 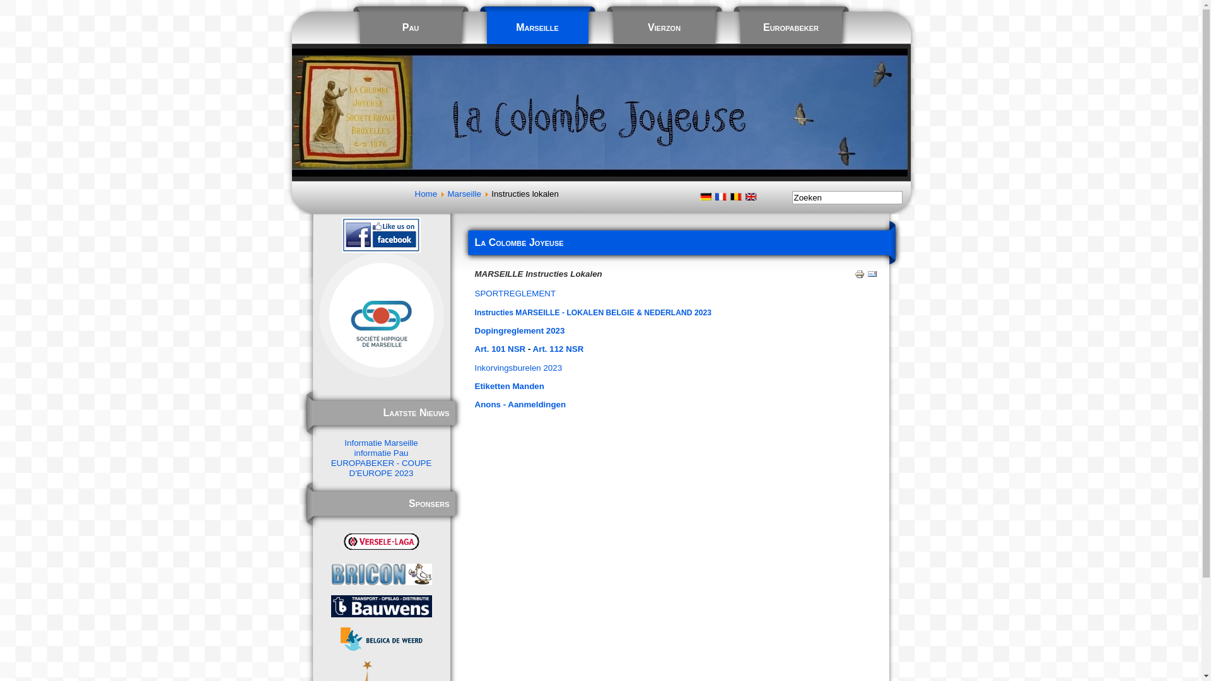 I want to click on Art. 101 NSR, so click(x=500, y=349).